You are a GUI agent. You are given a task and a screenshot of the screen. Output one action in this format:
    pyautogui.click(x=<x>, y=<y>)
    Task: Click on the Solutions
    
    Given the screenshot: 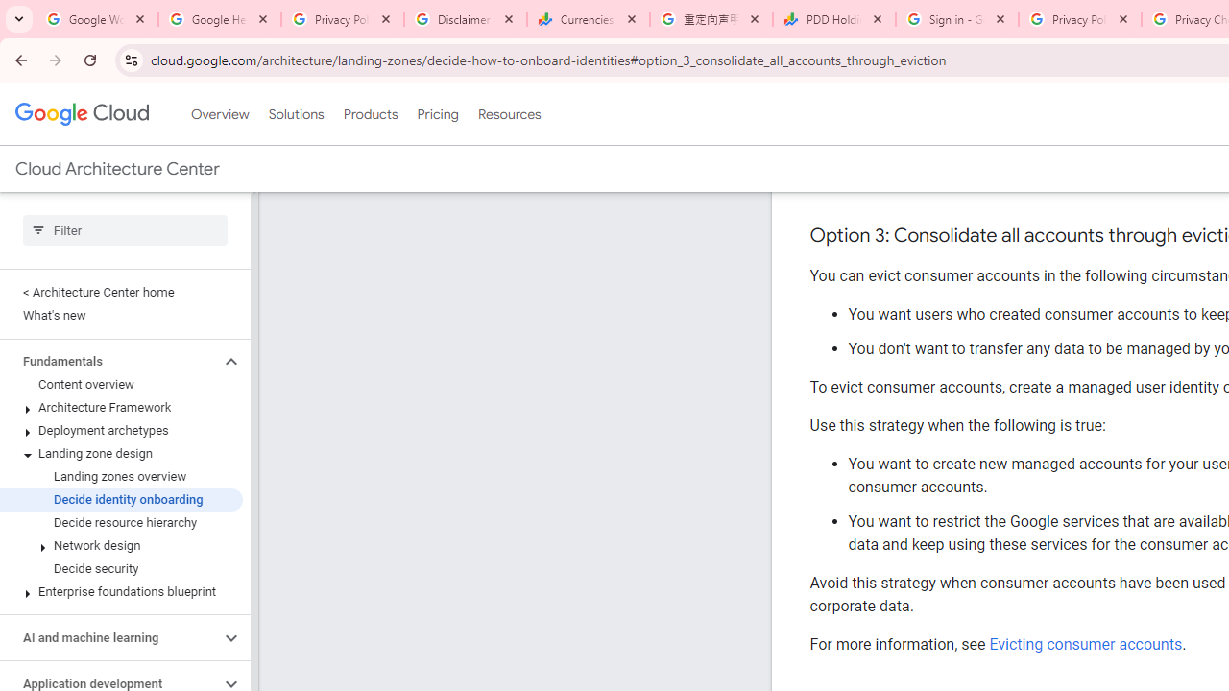 What is the action you would take?
    pyautogui.click(x=296, y=114)
    